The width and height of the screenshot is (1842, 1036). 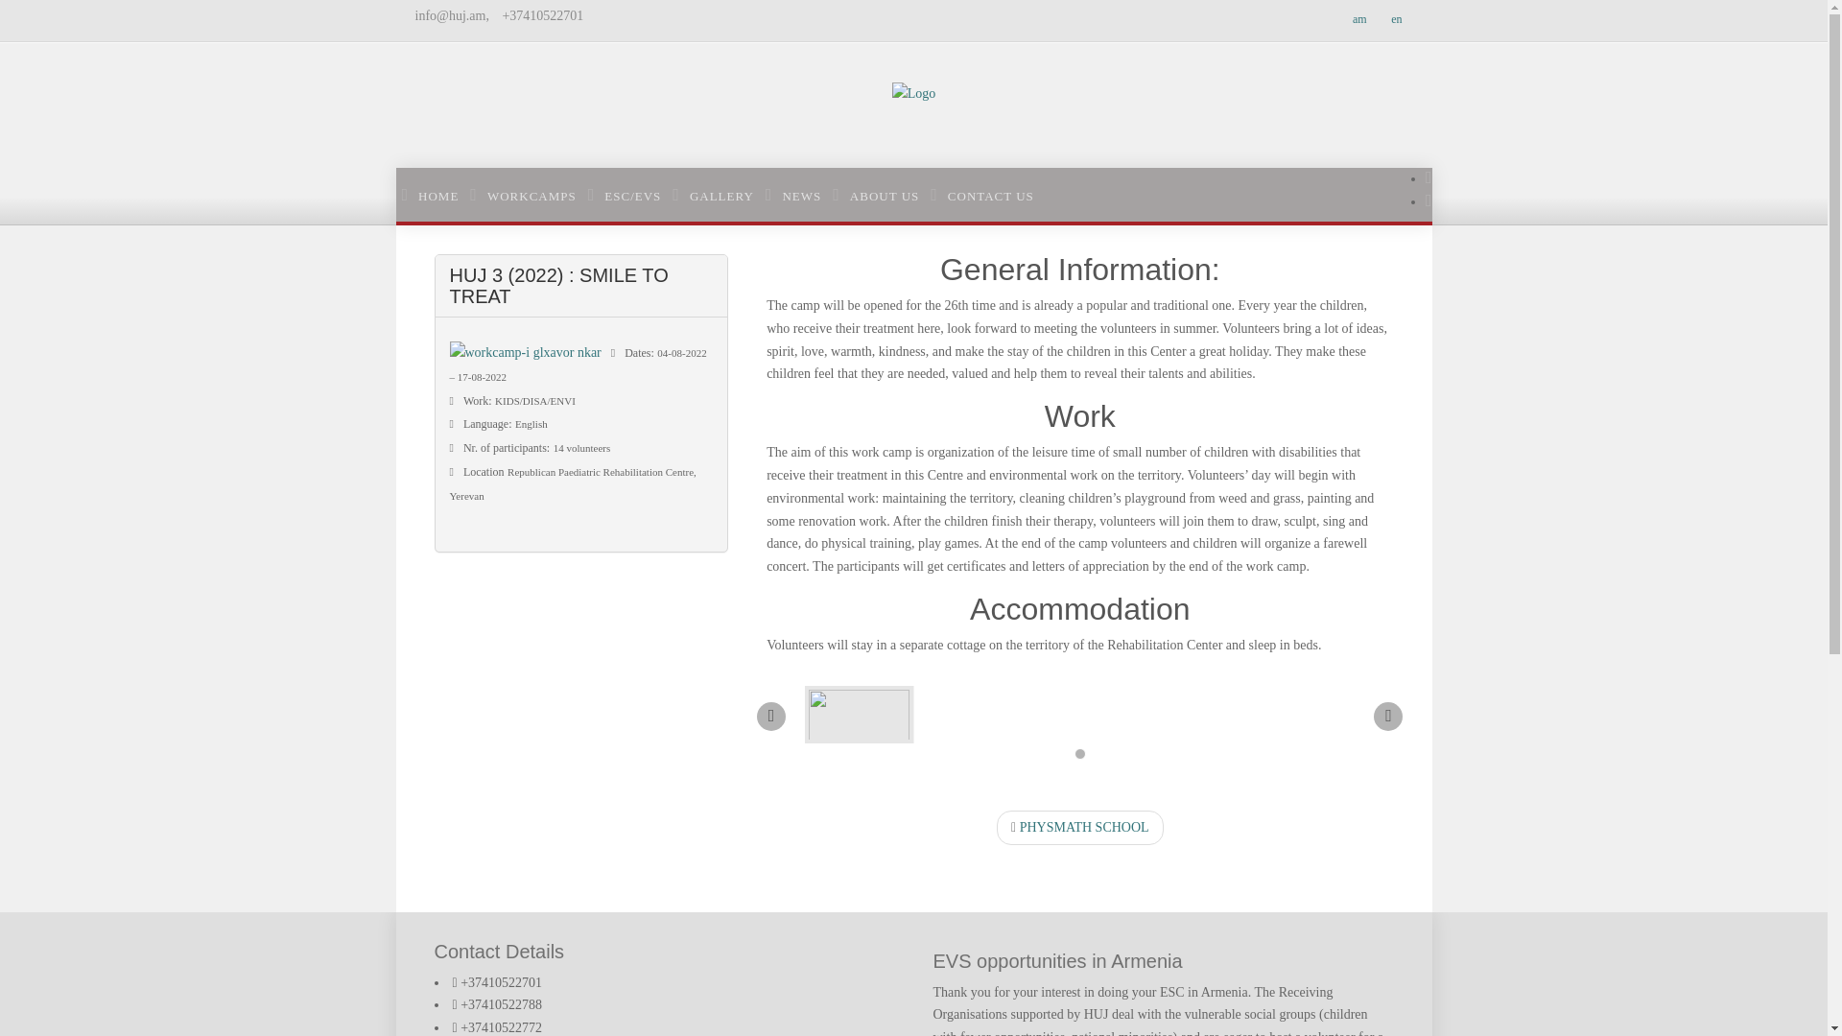 What do you see at coordinates (875, 196) in the screenshot?
I see `ABOUT US` at bounding box center [875, 196].